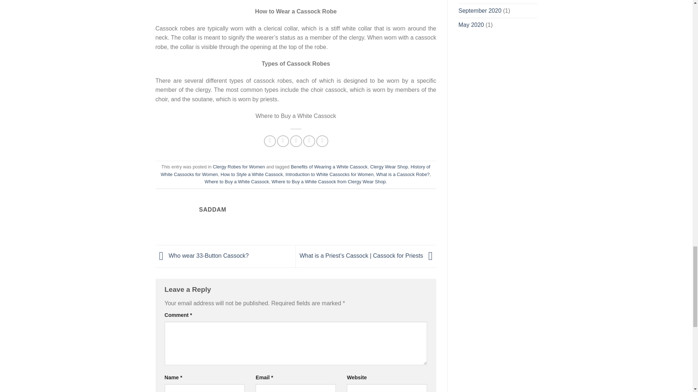 The image size is (698, 392). What do you see at coordinates (283, 141) in the screenshot?
I see `Share on Twitter` at bounding box center [283, 141].